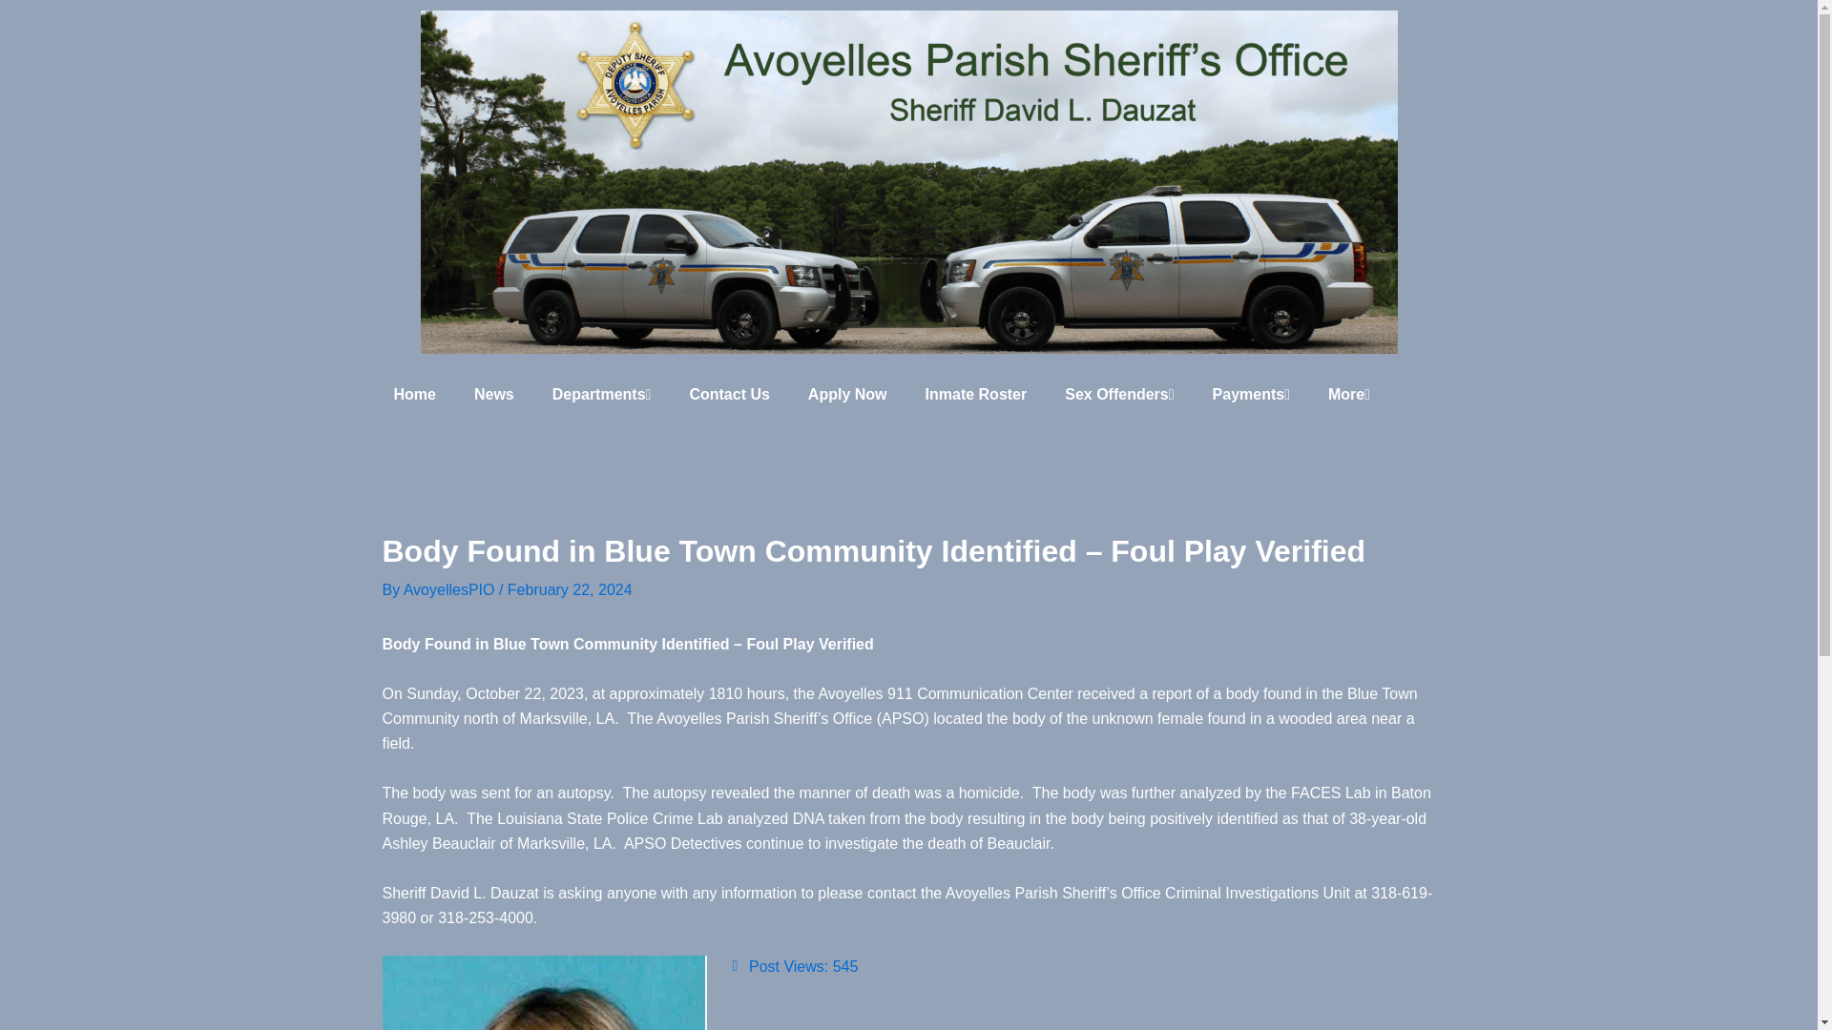 This screenshot has width=1832, height=1030. What do you see at coordinates (493, 395) in the screenshot?
I see `News` at bounding box center [493, 395].